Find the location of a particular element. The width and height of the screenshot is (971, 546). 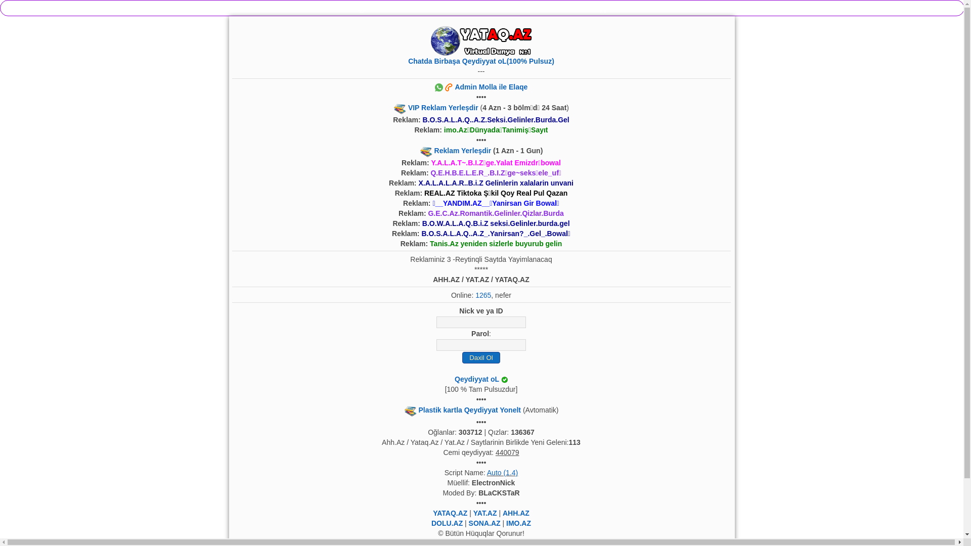

YAT.AZ is located at coordinates (485, 513).